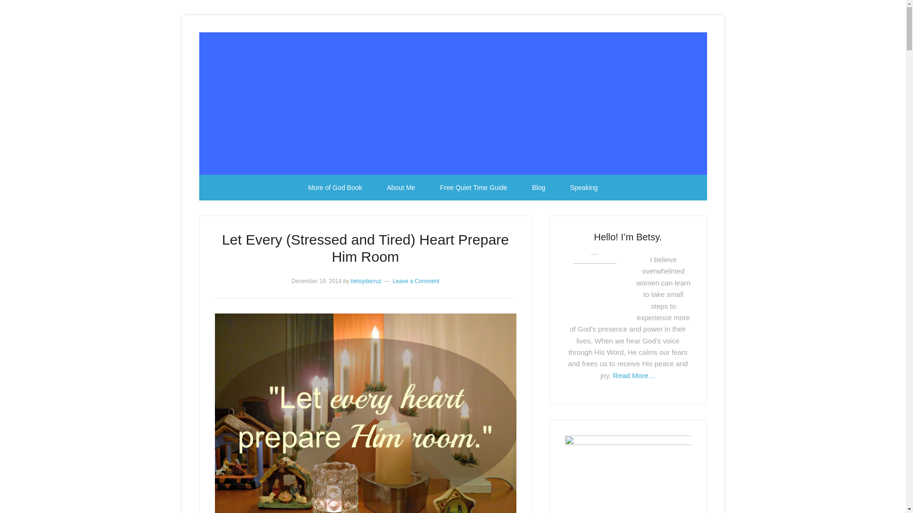 This screenshot has height=513, width=913. What do you see at coordinates (473, 188) in the screenshot?
I see `Free Quiet Time Guide` at bounding box center [473, 188].